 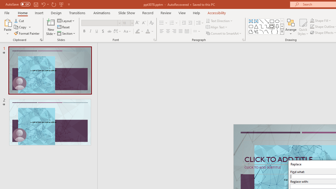 What do you see at coordinates (224, 33) in the screenshot?
I see `Convert to SmartArt` at bounding box center [224, 33].